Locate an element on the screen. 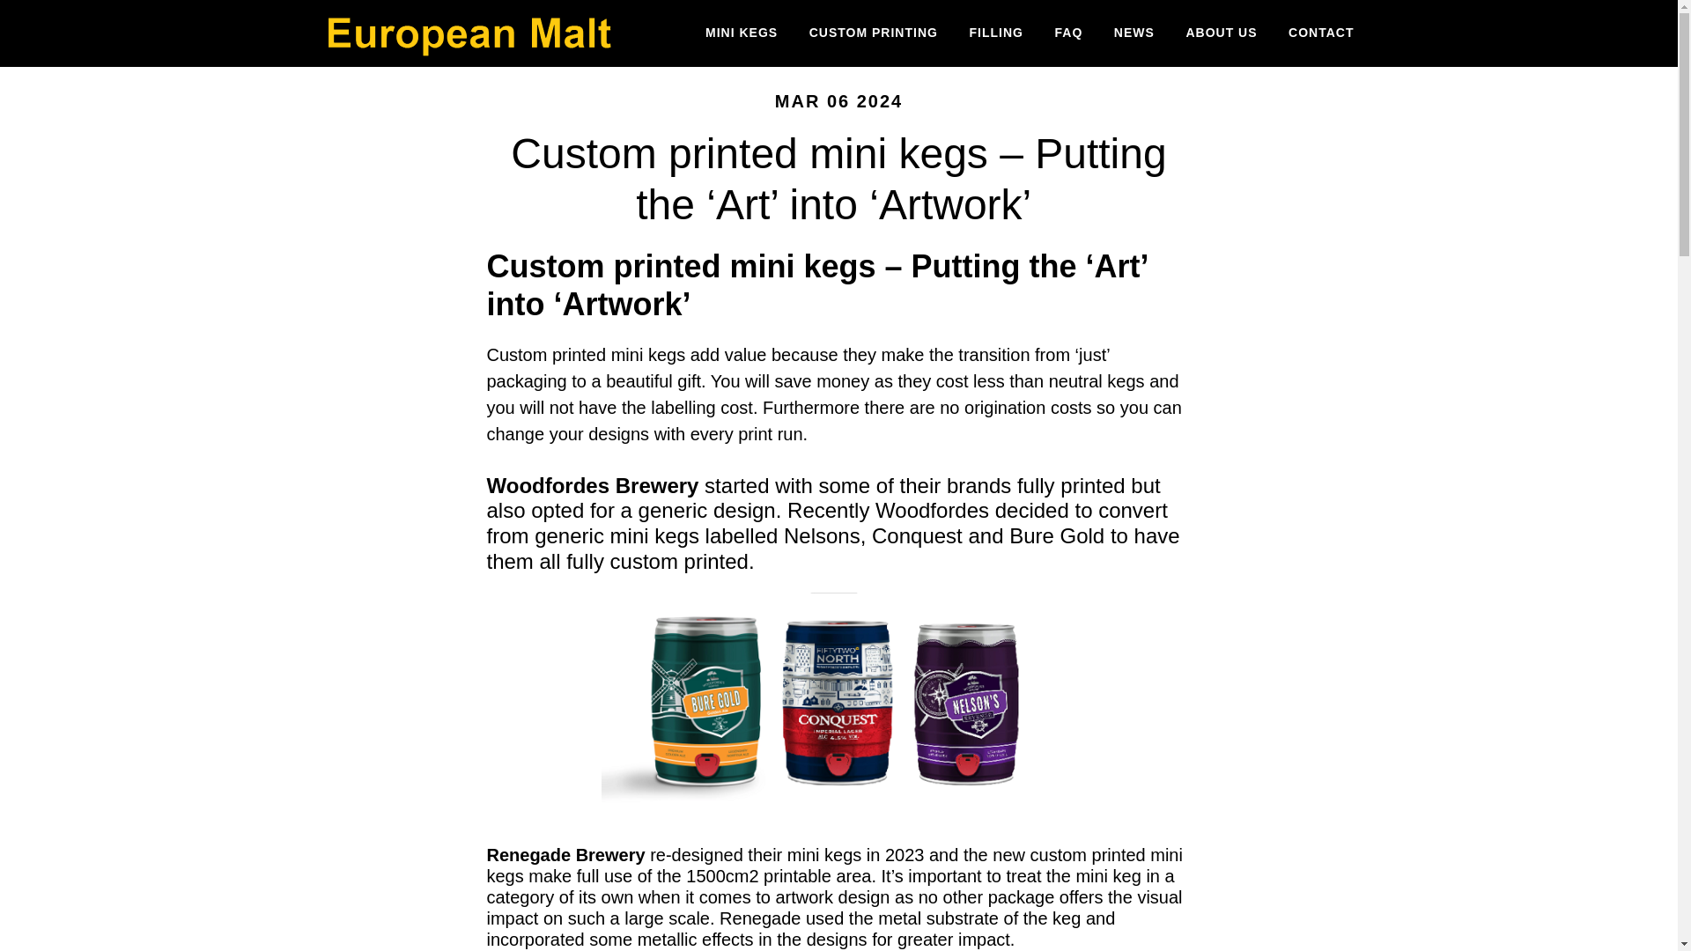  FILLING is located at coordinates (996, 33).